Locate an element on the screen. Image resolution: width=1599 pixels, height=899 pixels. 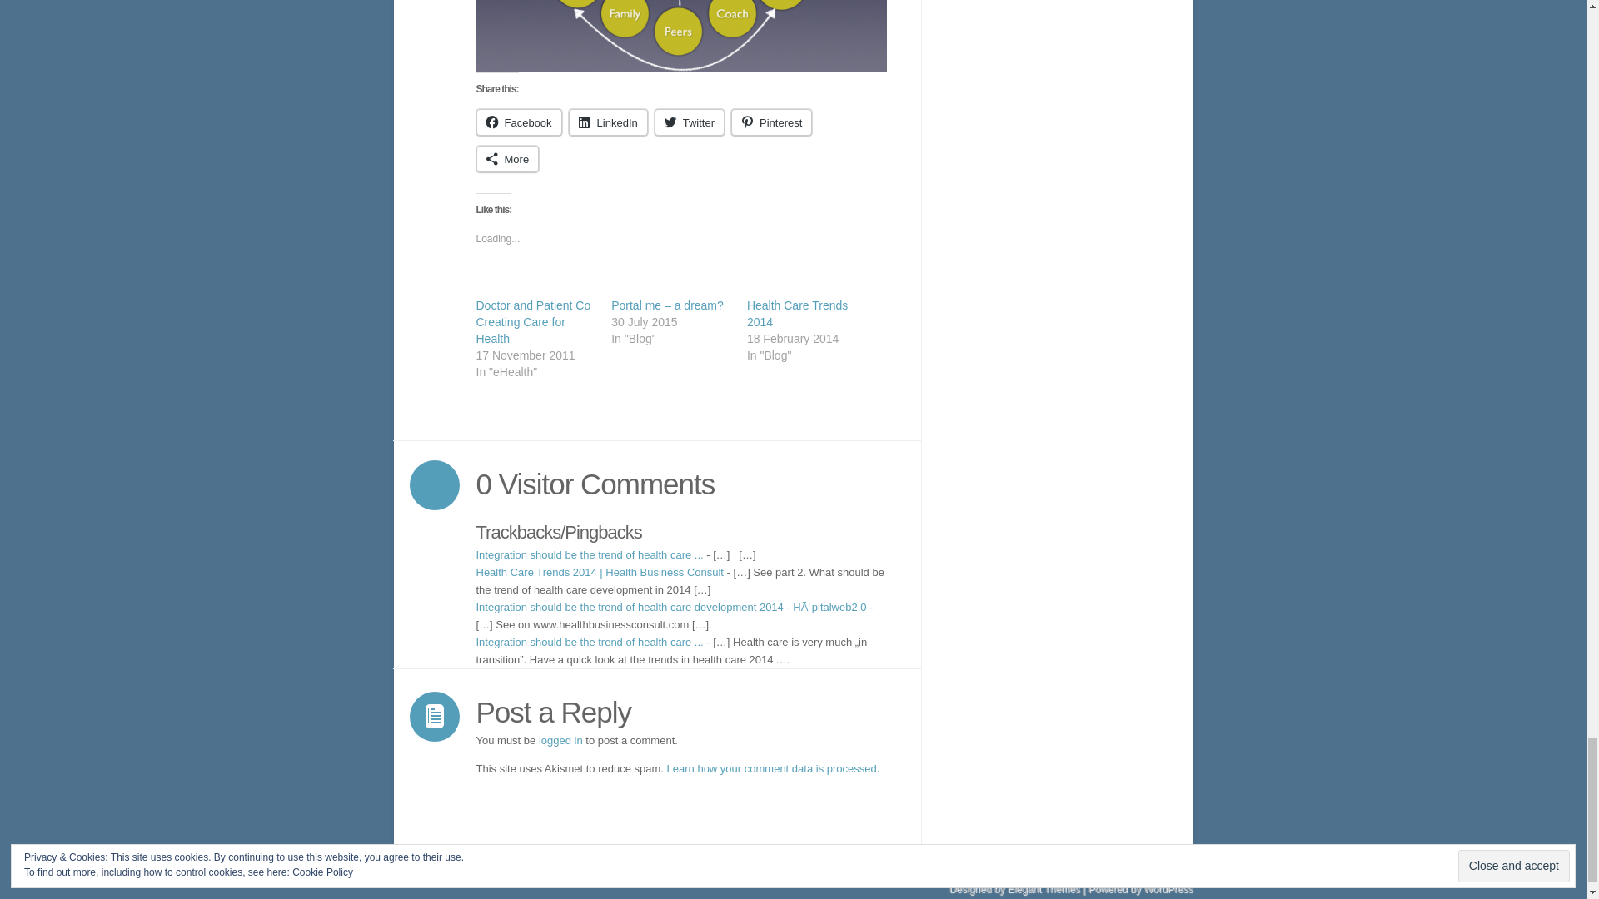
Doctor and Patient Co Creating Care for Health is located at coordinates (534, 321).